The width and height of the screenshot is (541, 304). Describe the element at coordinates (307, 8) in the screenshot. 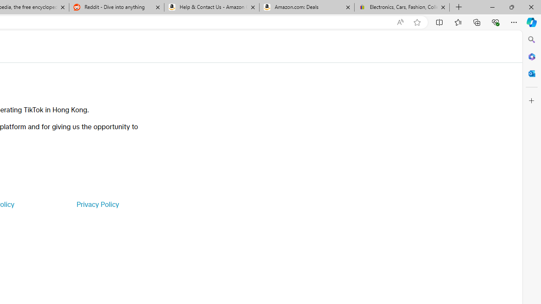

I see `Amazon.com: Deals` at that location.